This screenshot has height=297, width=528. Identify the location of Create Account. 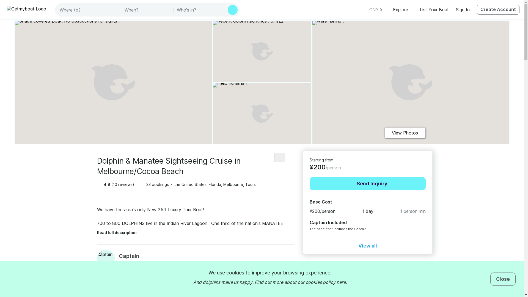
(498, 9).